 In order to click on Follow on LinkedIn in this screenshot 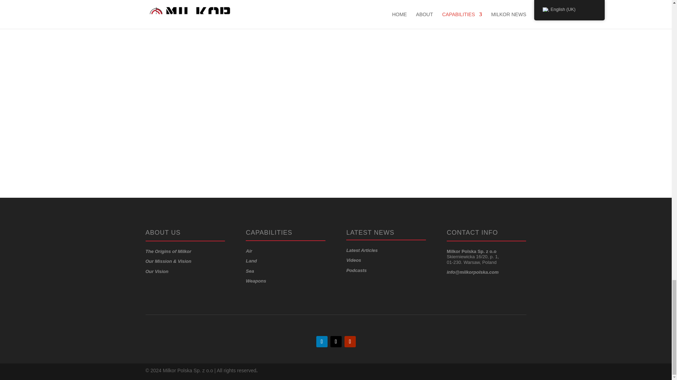, I will do `click(322, 341)`.